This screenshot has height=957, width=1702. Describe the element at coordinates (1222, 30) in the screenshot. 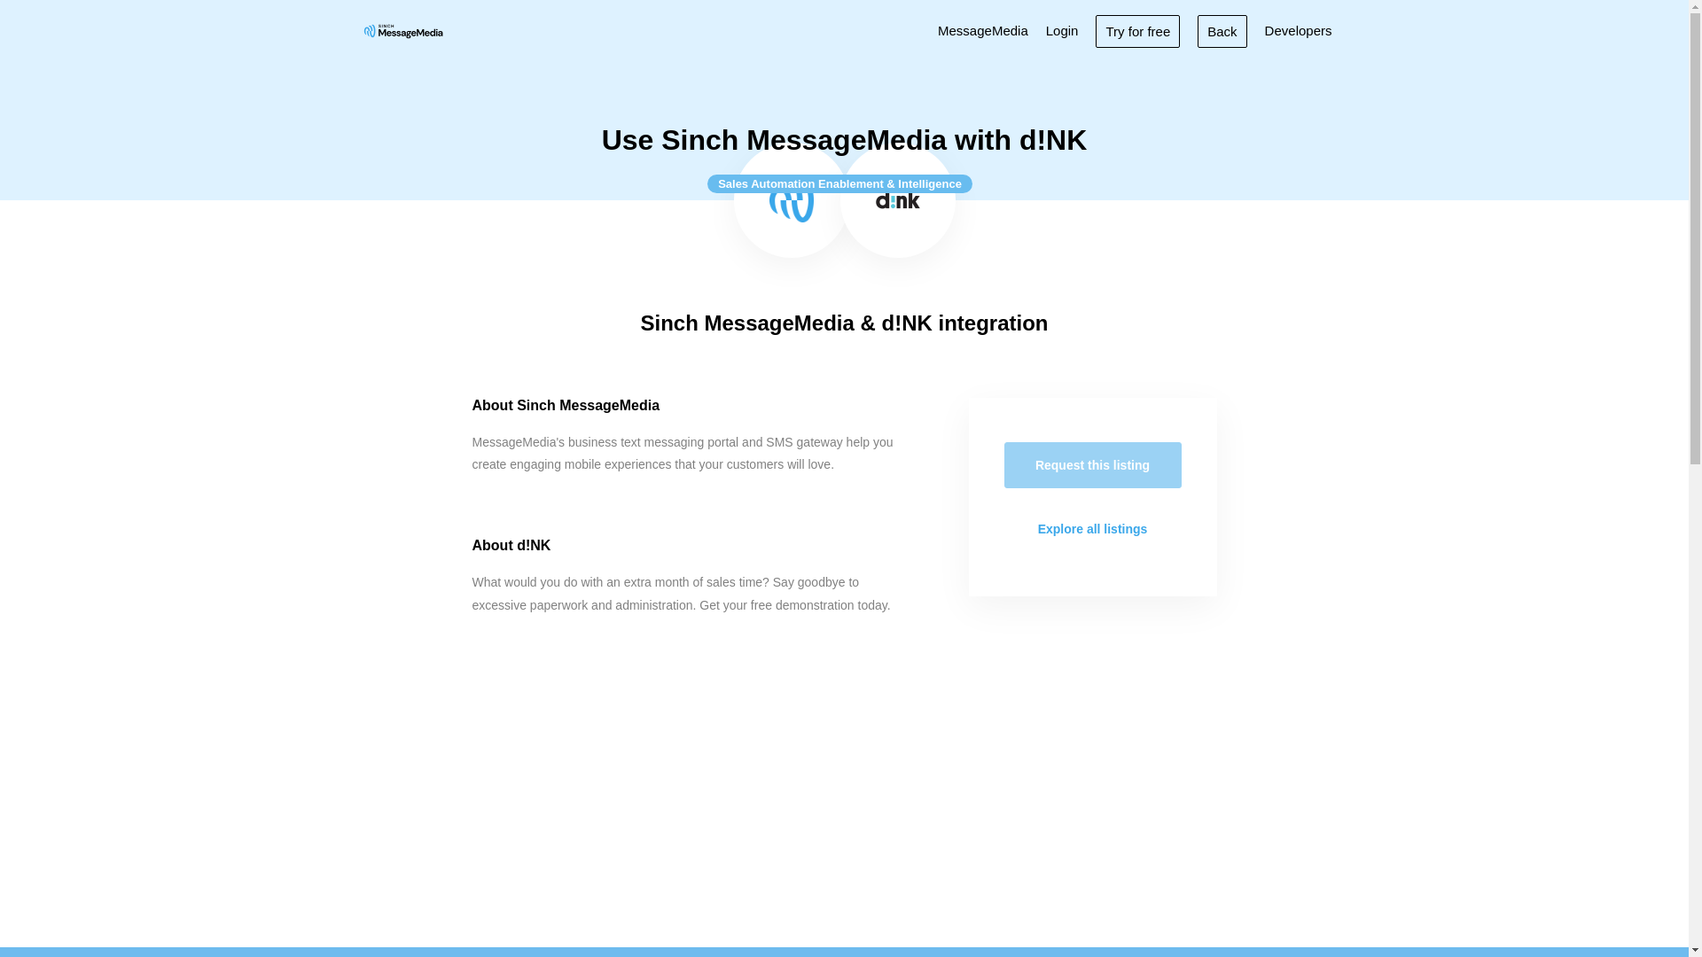

I see `Back` at that location.